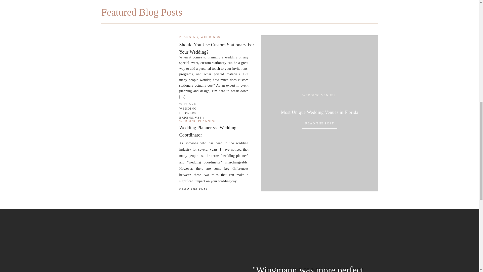  Describe the element at coordinates (319, 123) in the screenshot. I see `READ THE POST` at that location.